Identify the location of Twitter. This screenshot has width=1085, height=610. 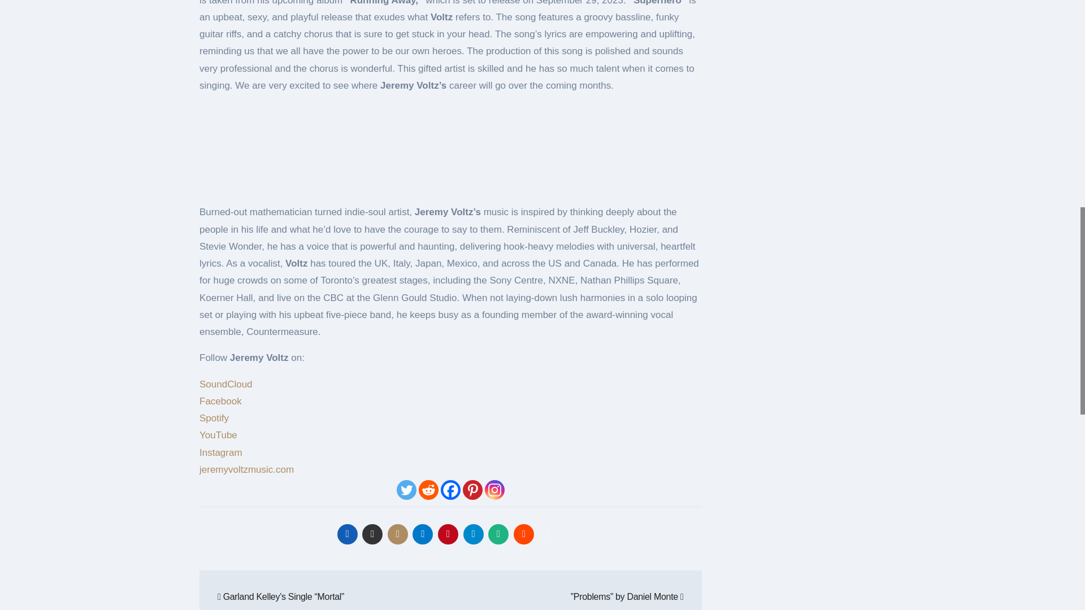
(407, 489).